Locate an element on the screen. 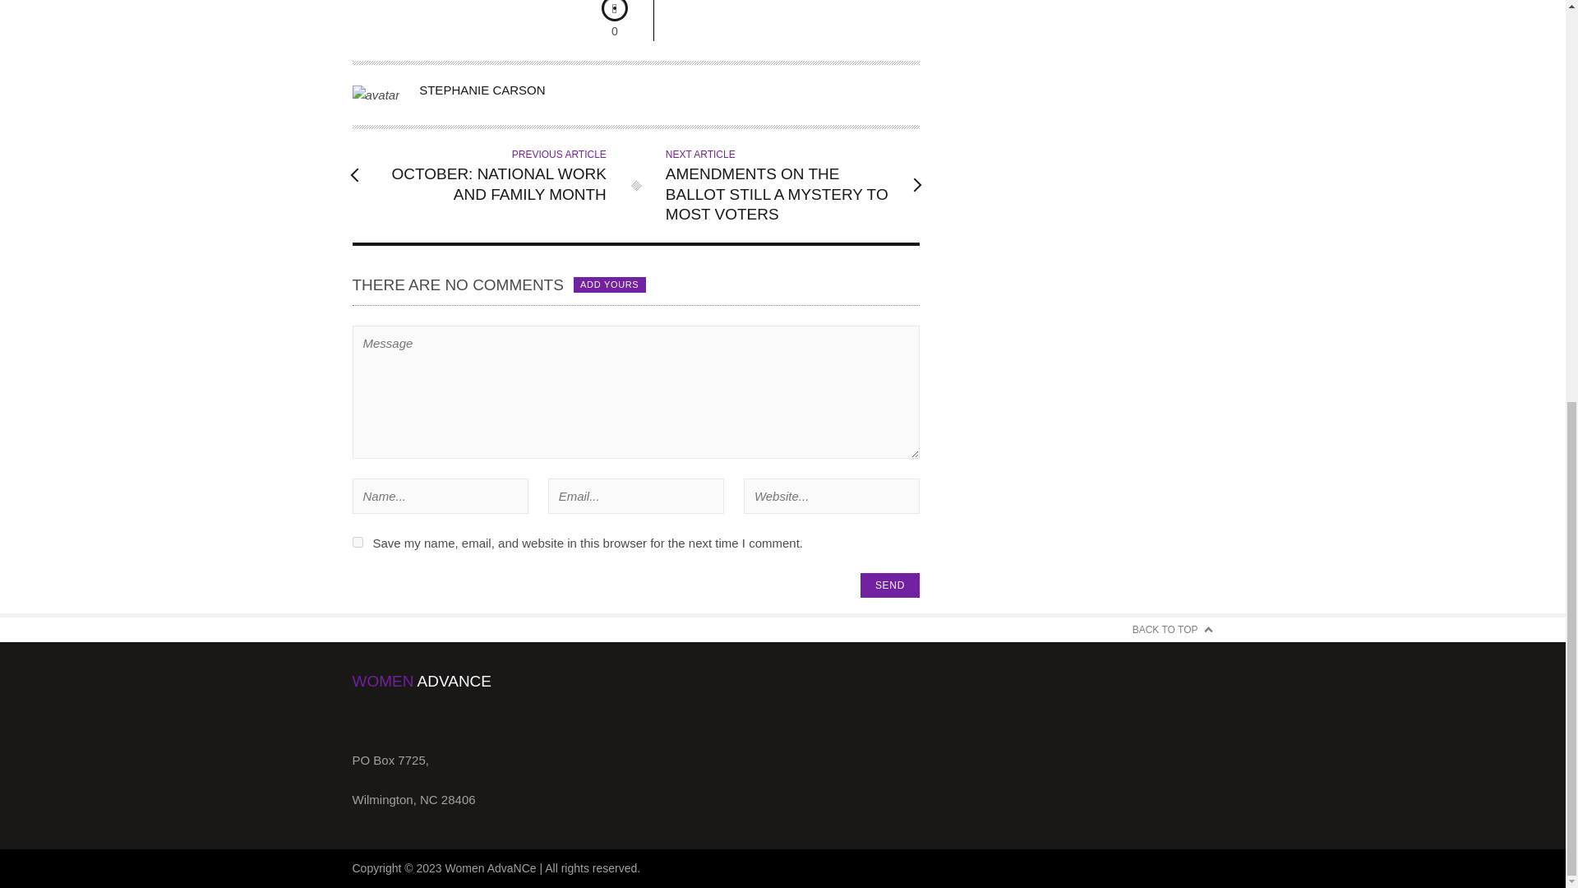  yes is located at coordinates (357, 543).